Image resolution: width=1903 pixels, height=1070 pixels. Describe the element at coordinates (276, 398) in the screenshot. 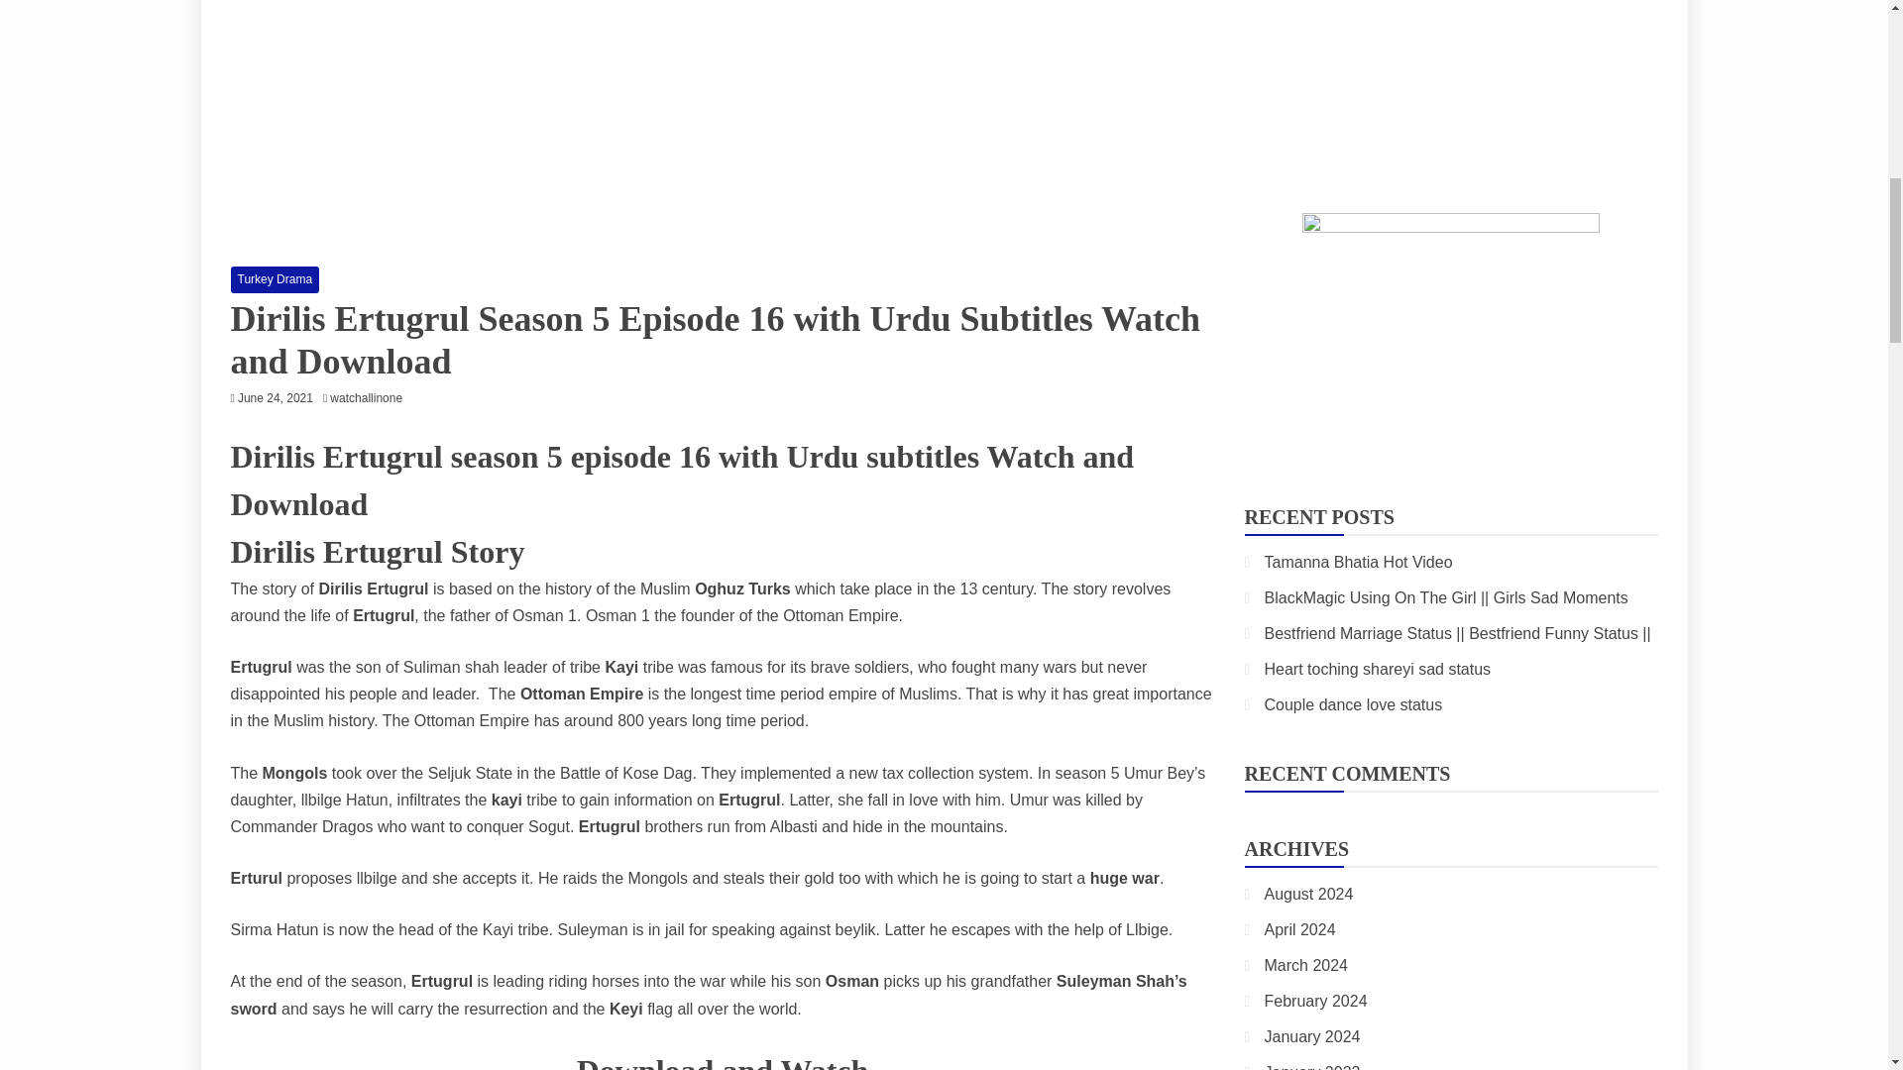

I see `June 24, 2021` at that location.